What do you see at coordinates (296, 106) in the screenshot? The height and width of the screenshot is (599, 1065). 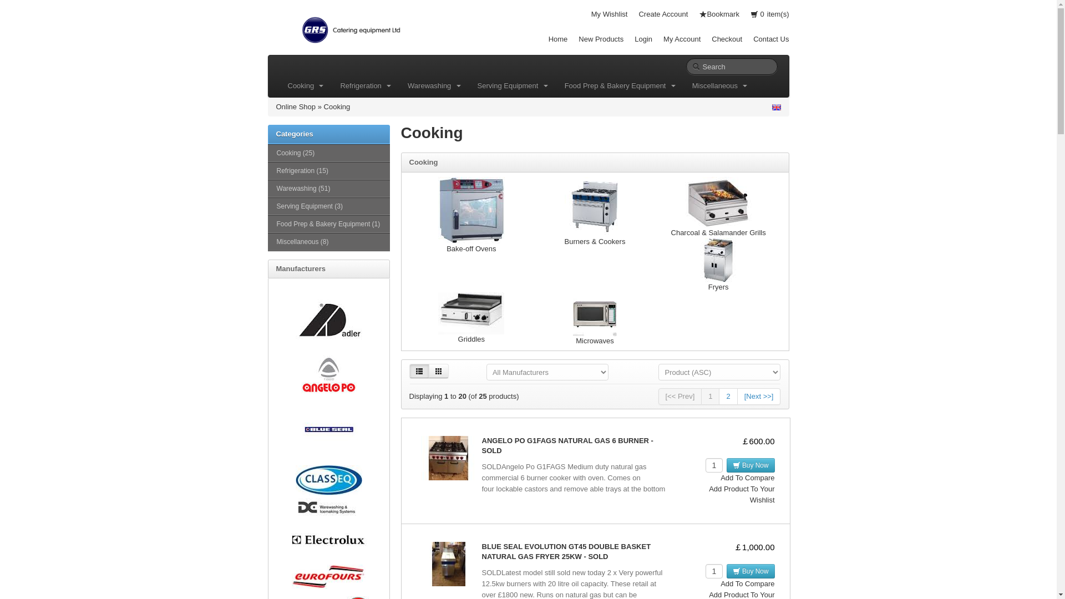 I see `Online Shop` at bounding box center [296, 106].